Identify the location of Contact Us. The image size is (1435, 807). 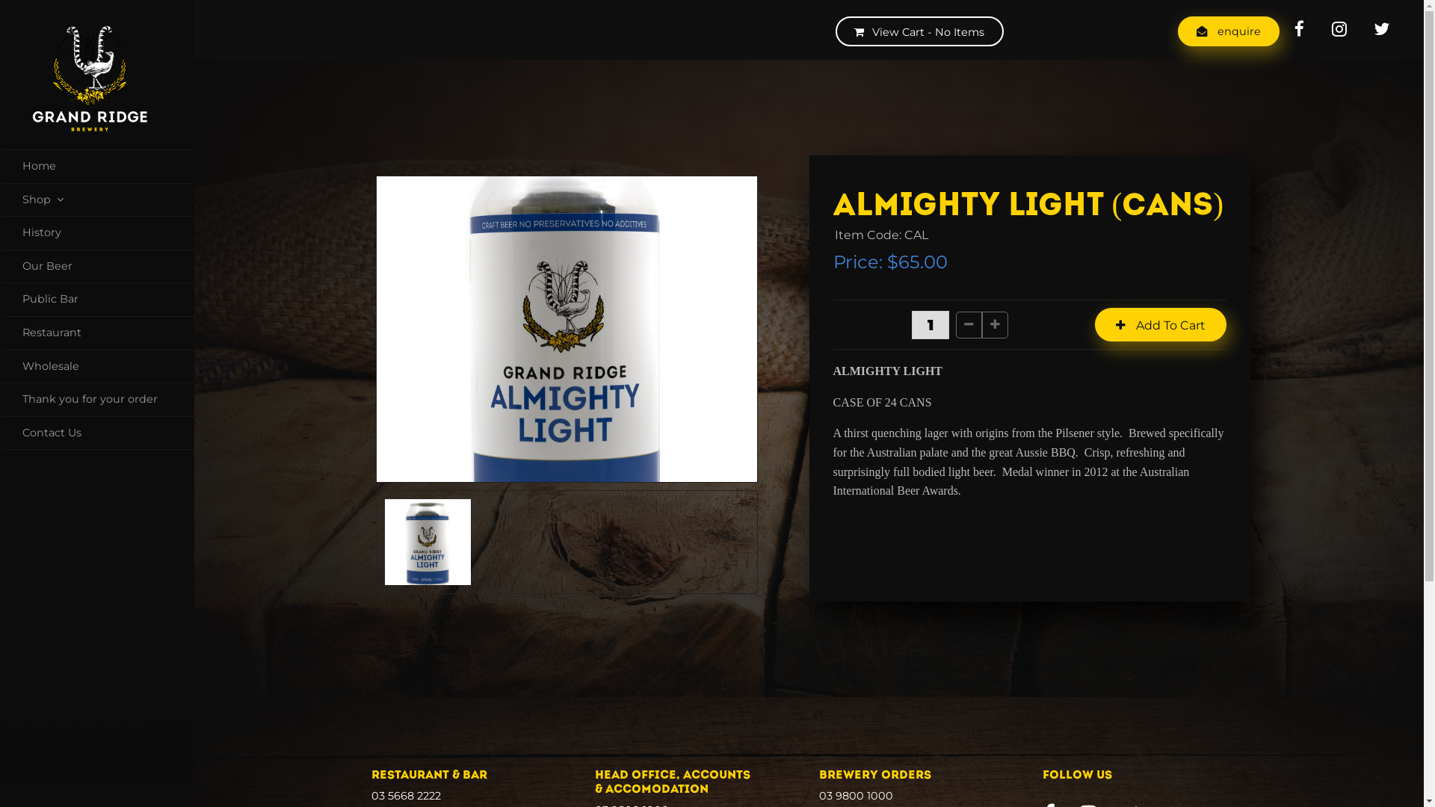
(97, 433).